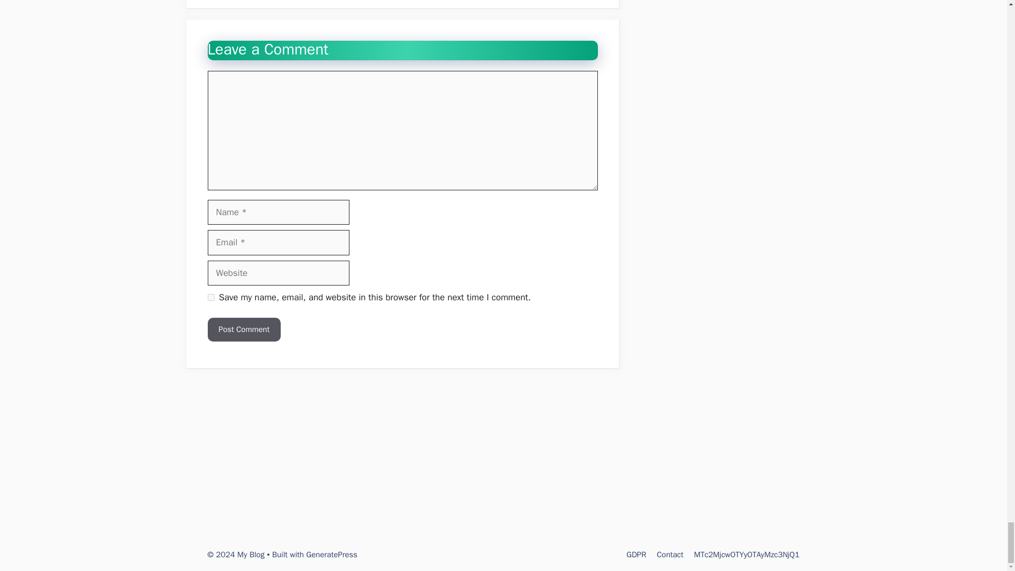 Image resolution: width=1015 pixels, height=571 pixels. Describe the element at coordinates (635, 554) in the screenshot. I see `GDPR` at that location.